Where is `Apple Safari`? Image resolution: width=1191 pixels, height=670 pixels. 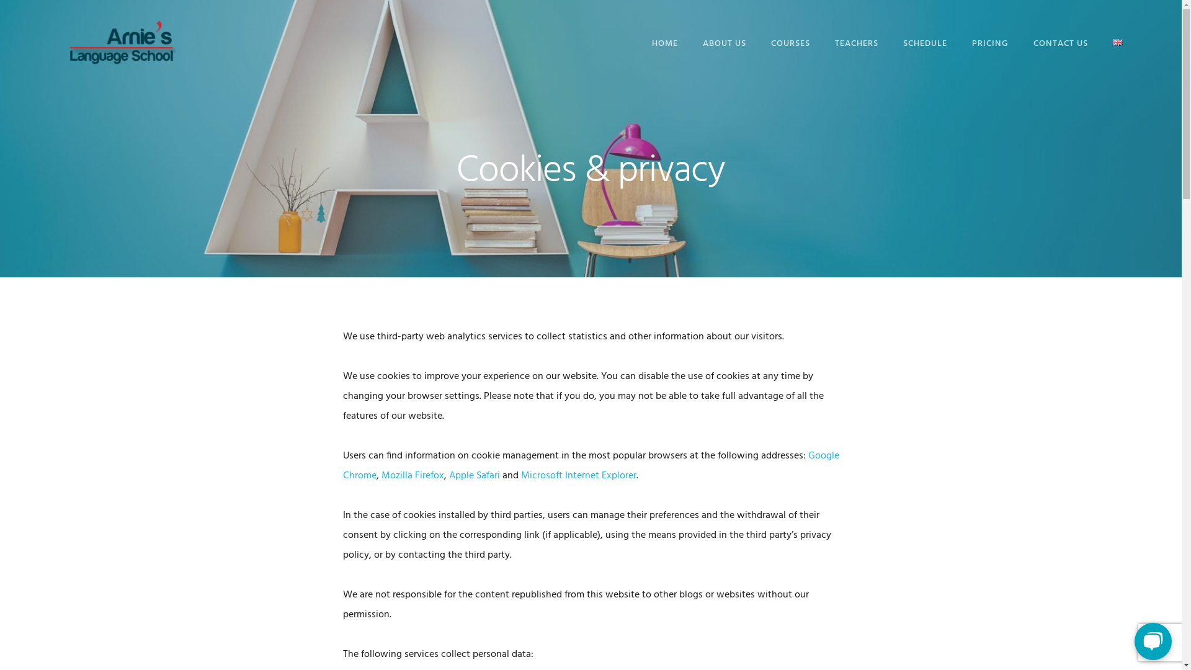 Apple Safari is located at coordinates (475, 476).